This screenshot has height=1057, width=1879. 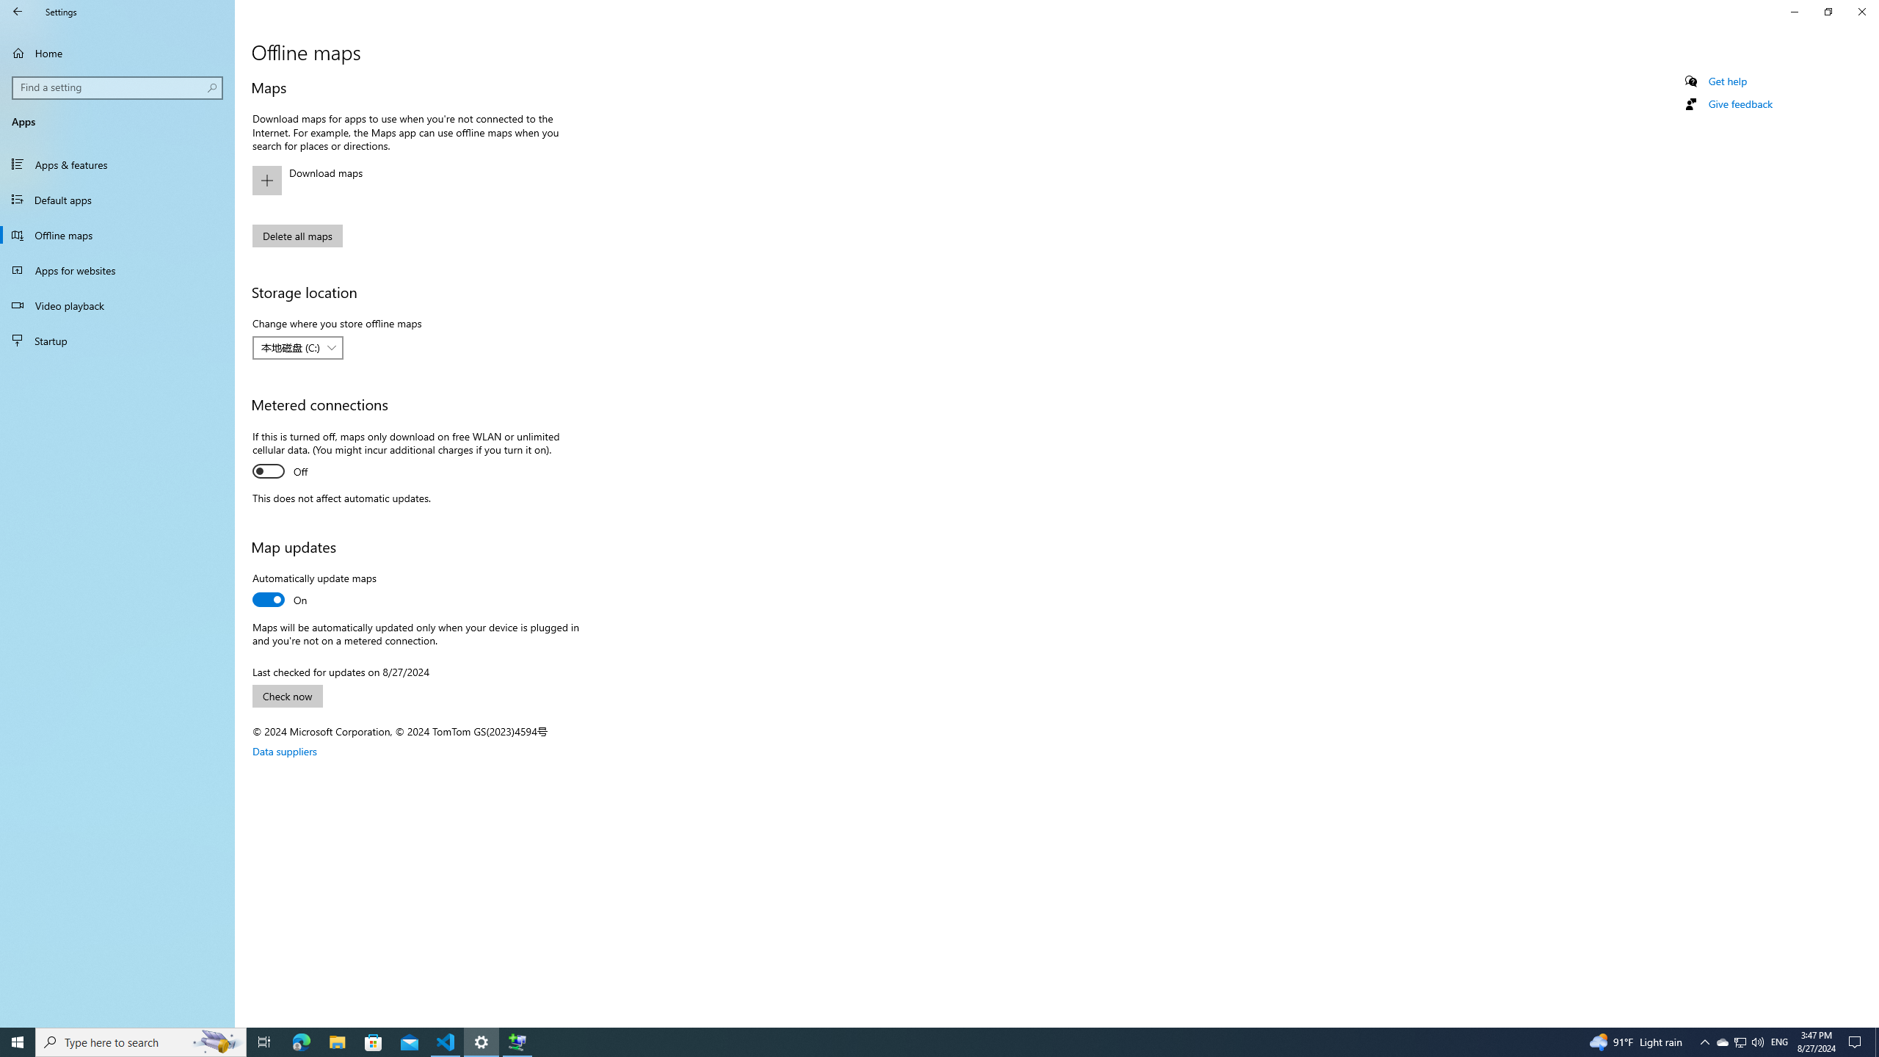 What do you see at coordinates (117, 305) in the screenshot?
I see `Video playback` at bounding box center [117, 305].